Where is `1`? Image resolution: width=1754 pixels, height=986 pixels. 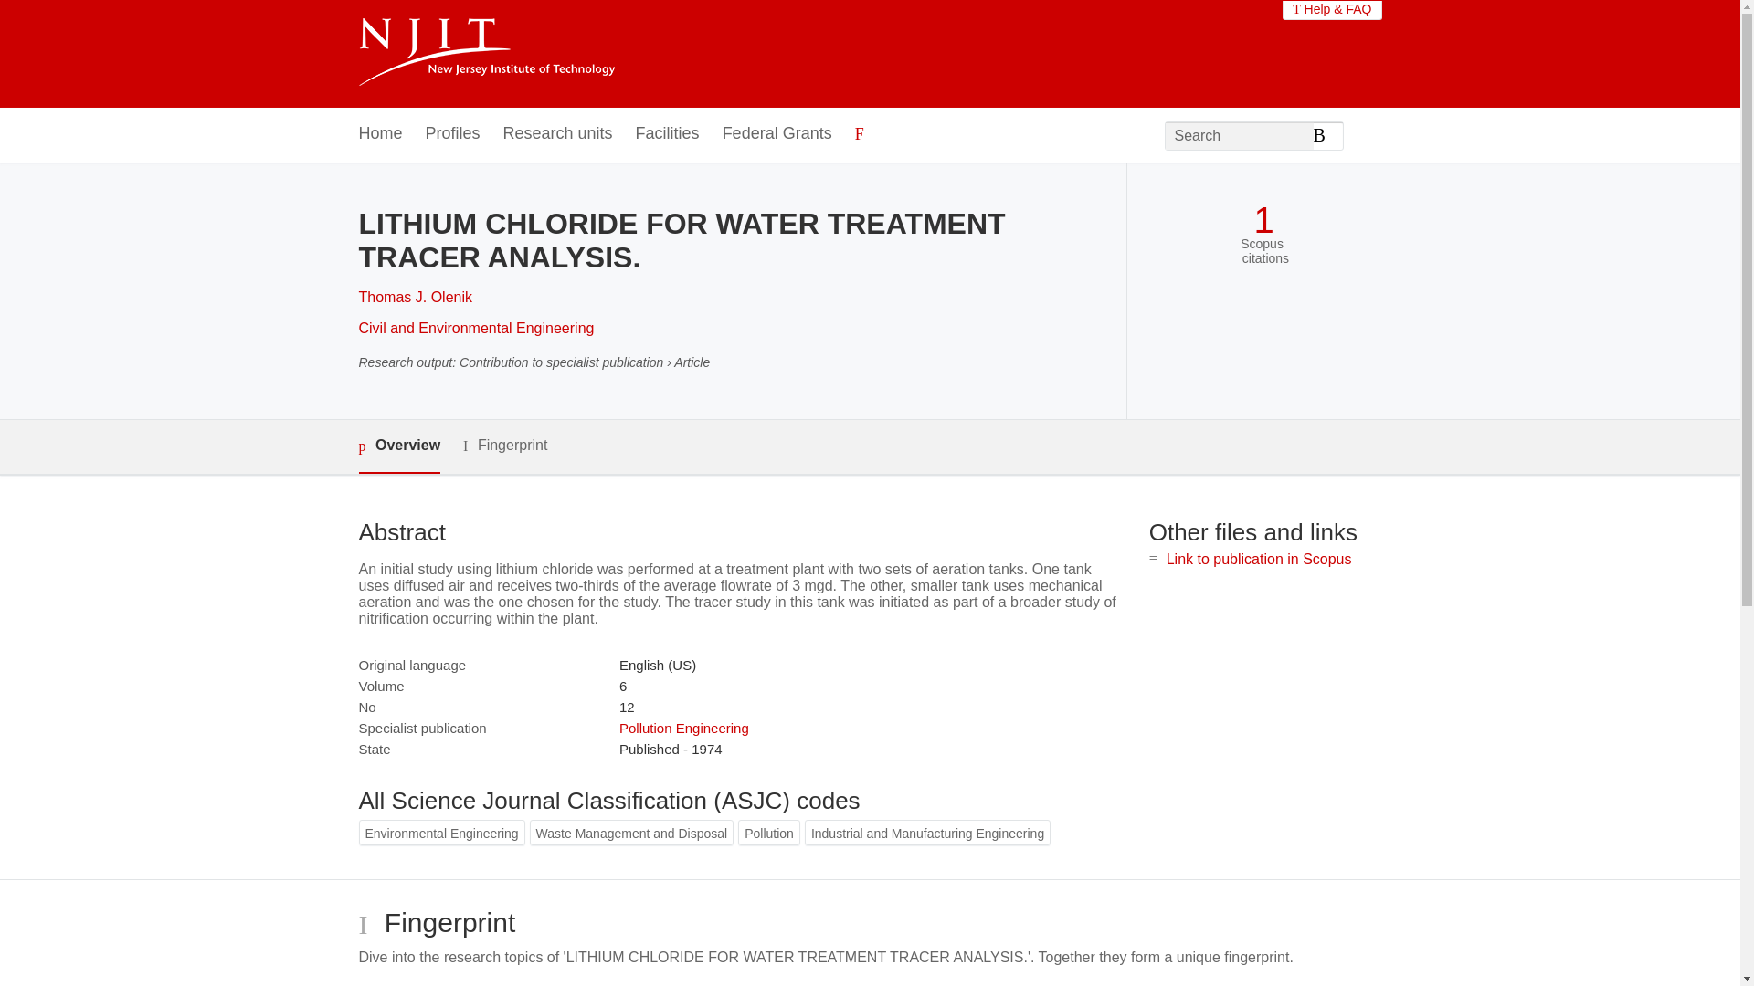 1 is located at coordinates (1263, 220).